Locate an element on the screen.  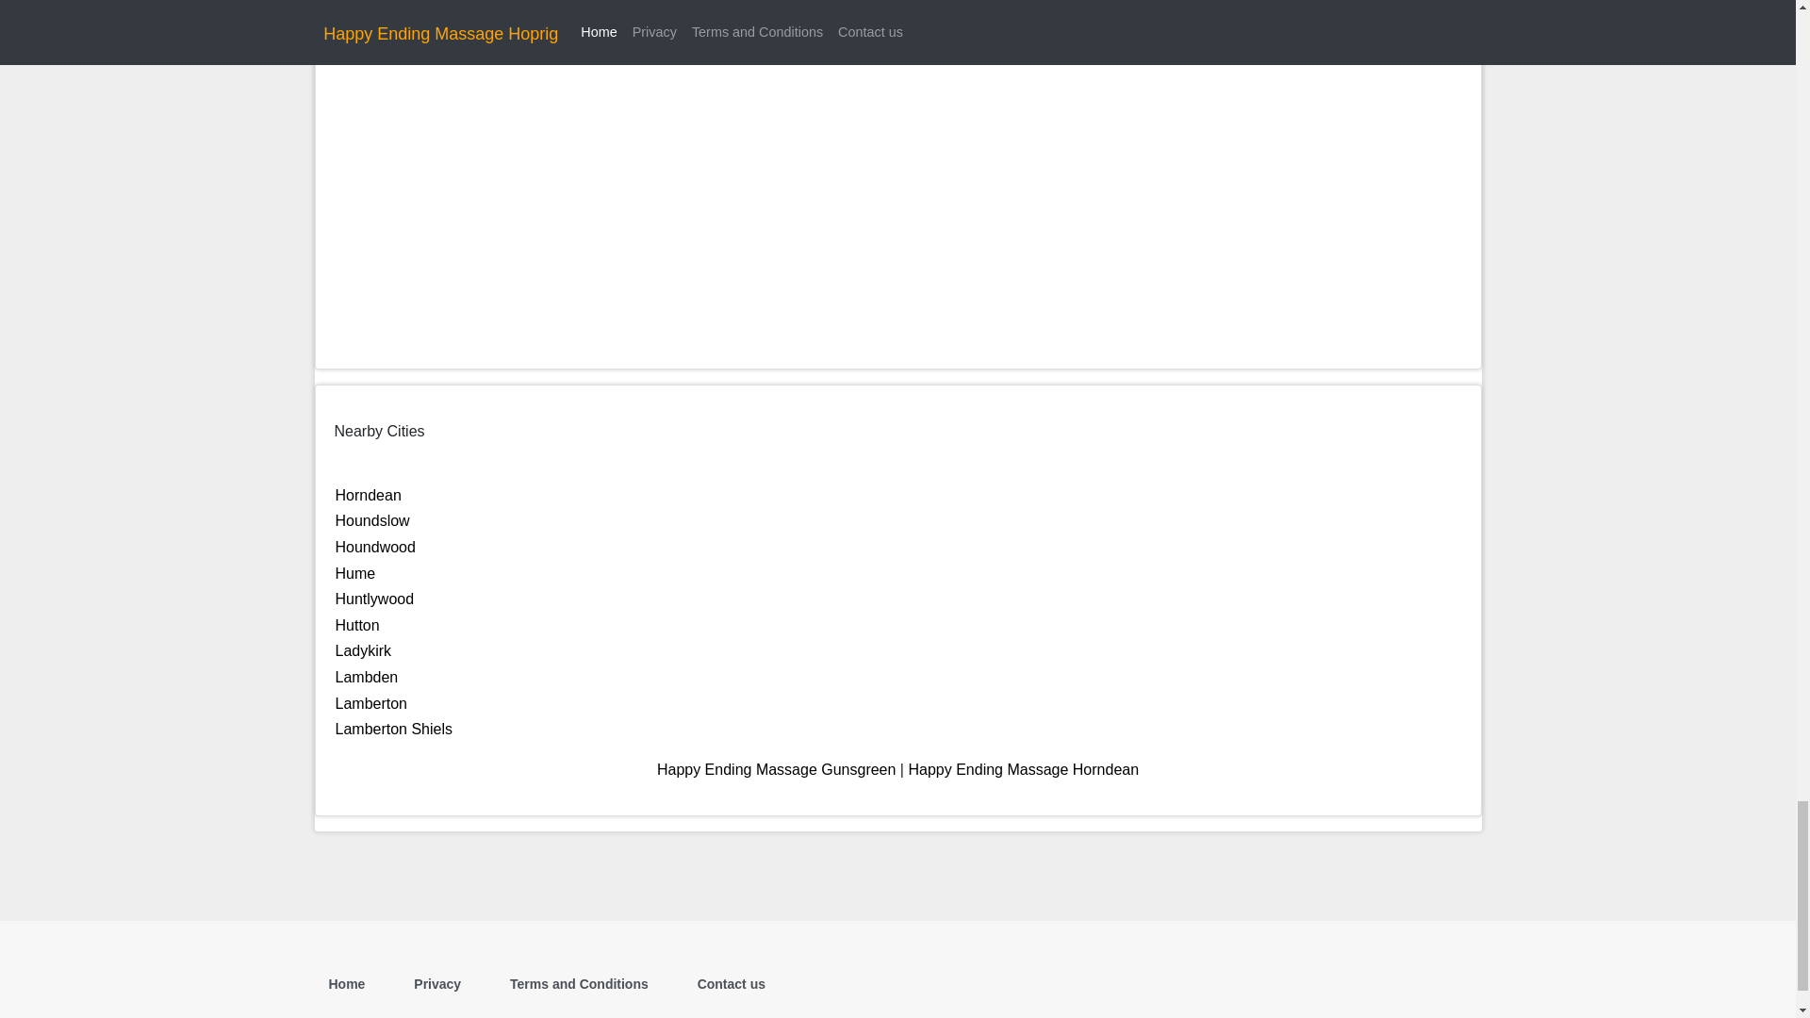
Huntlywood is located at coordinates (374, 599).